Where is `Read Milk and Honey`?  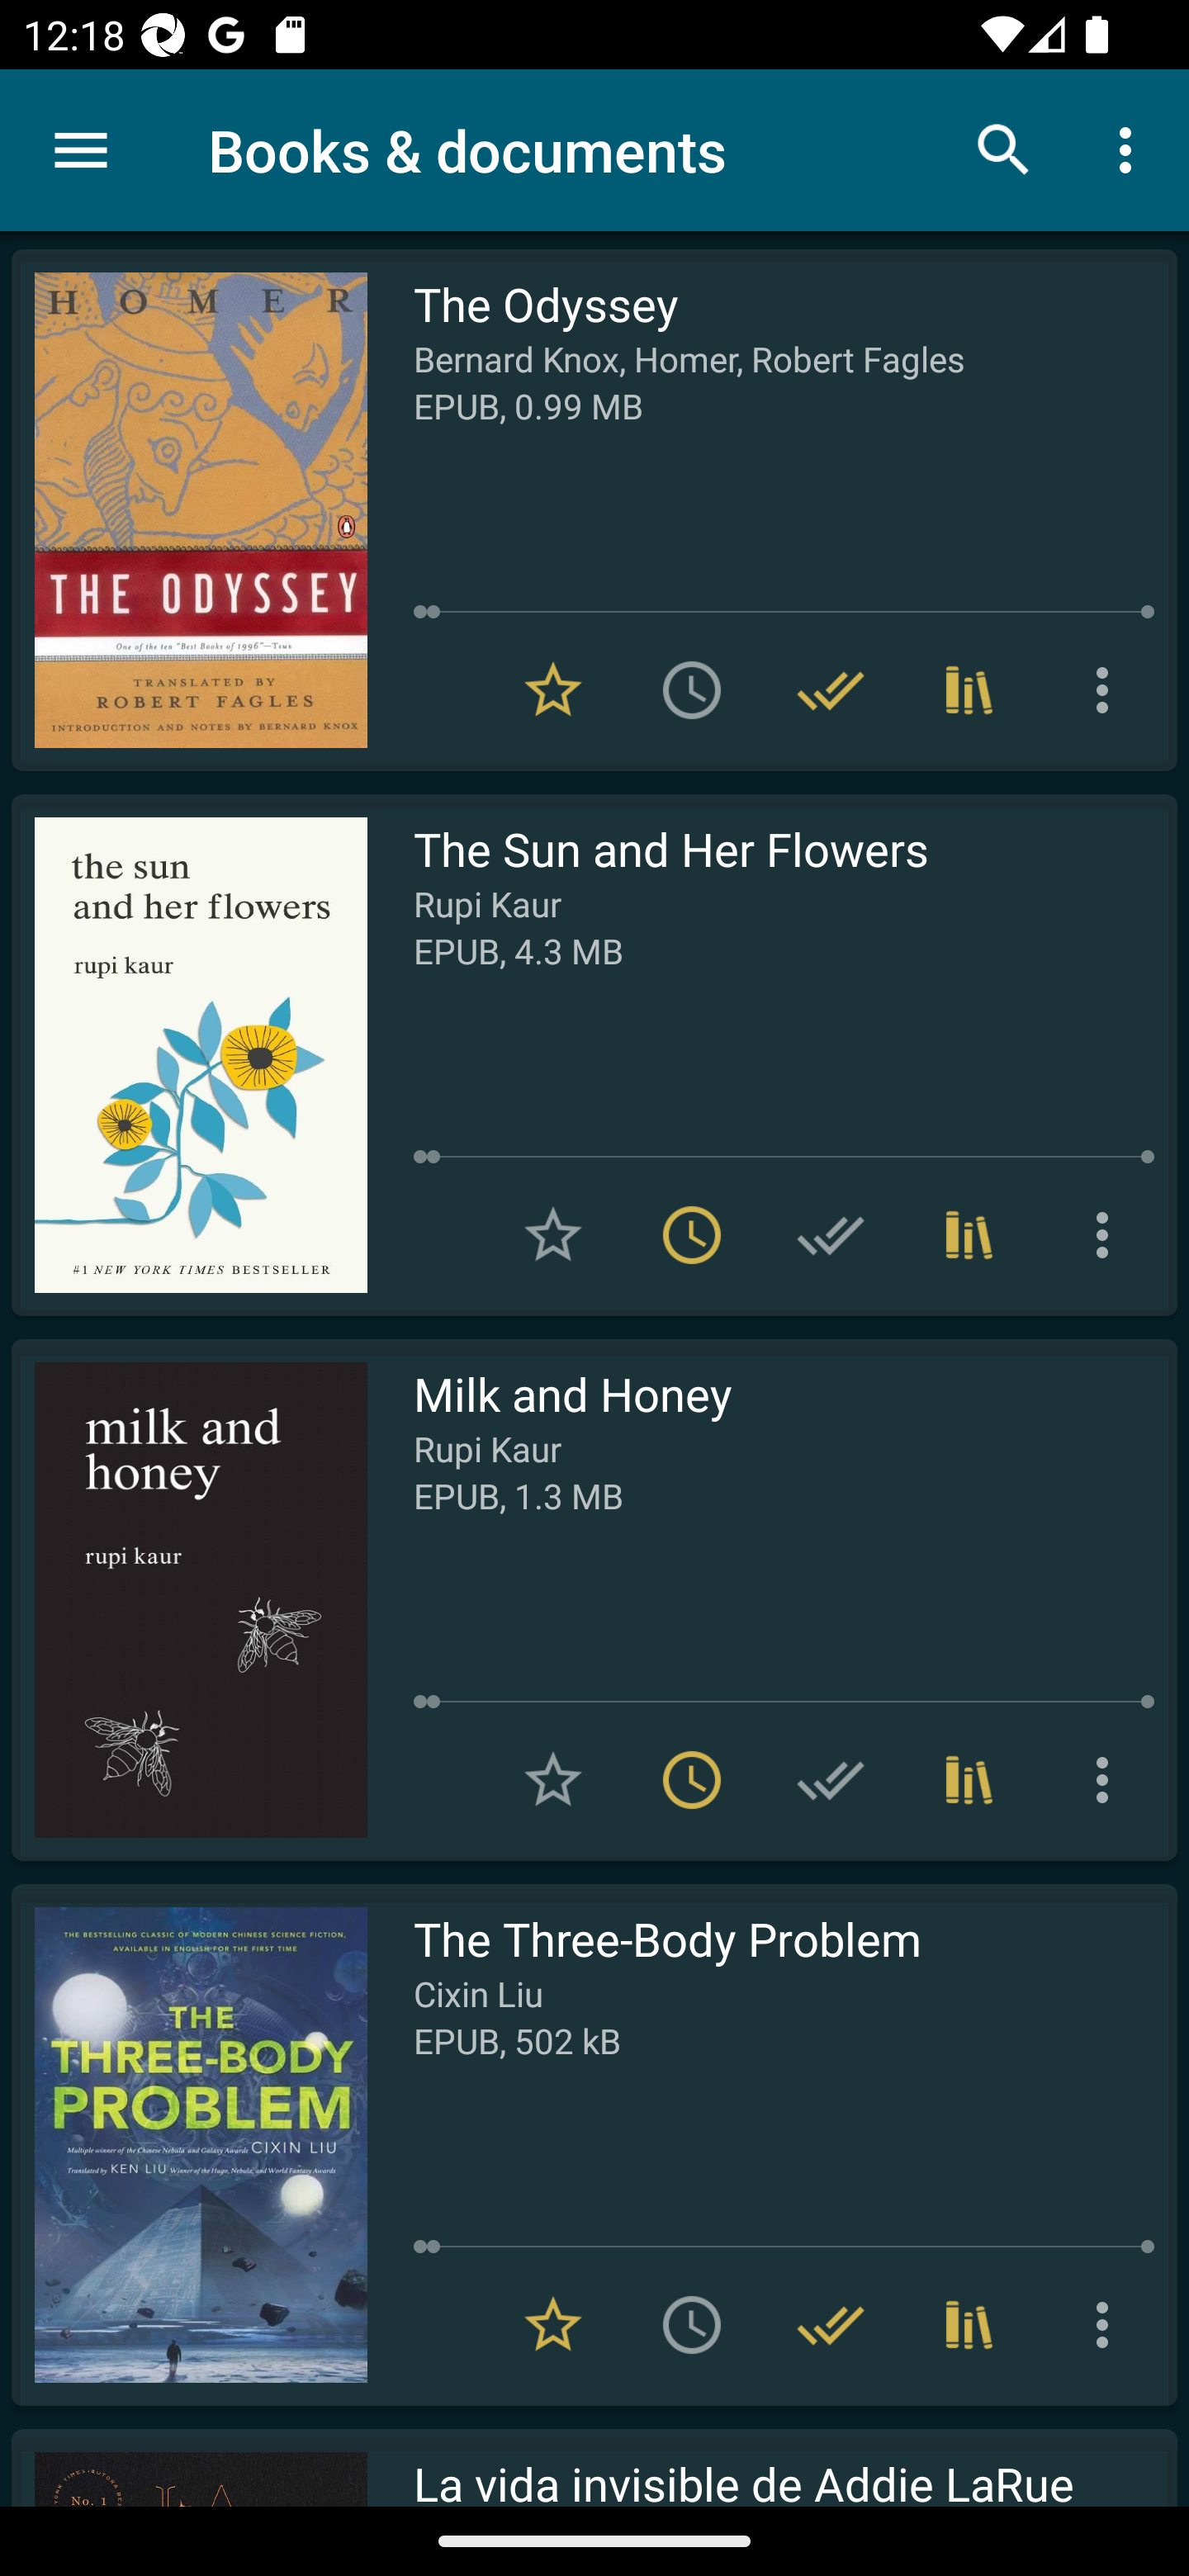
Read Milk and Honey is located at coordinates (189, 1599).